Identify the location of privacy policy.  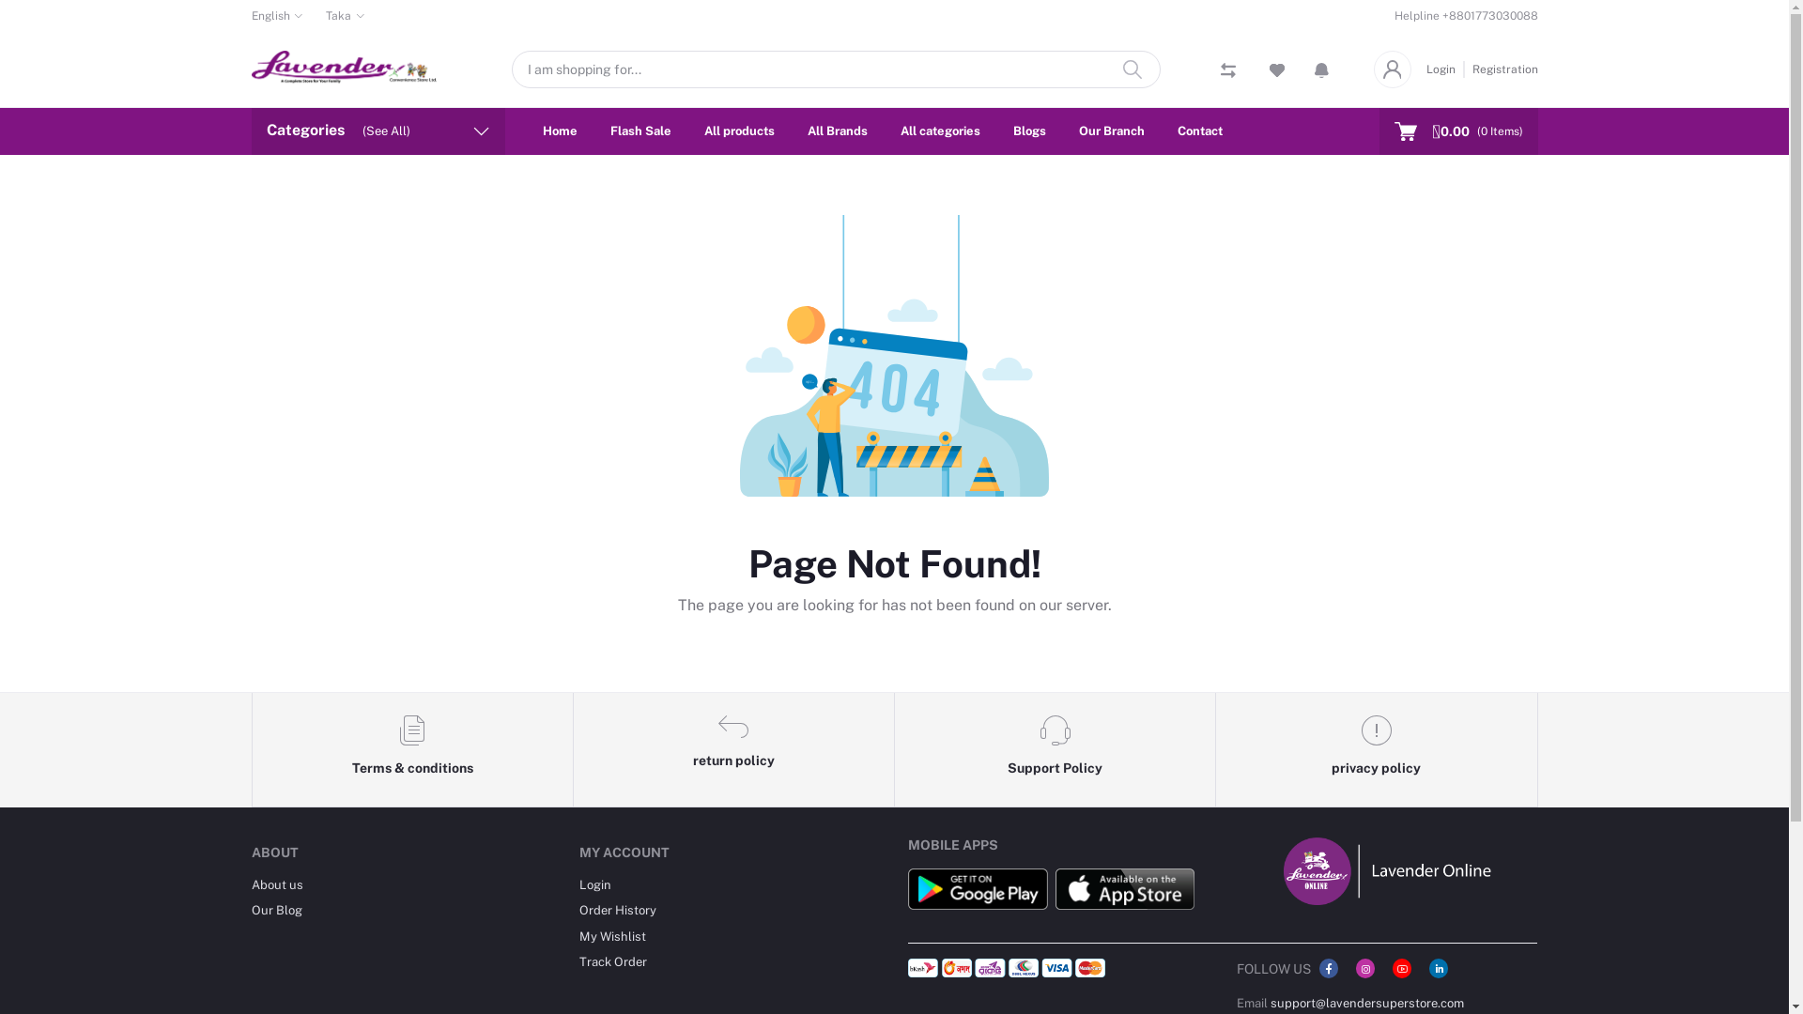
(1377, 750).